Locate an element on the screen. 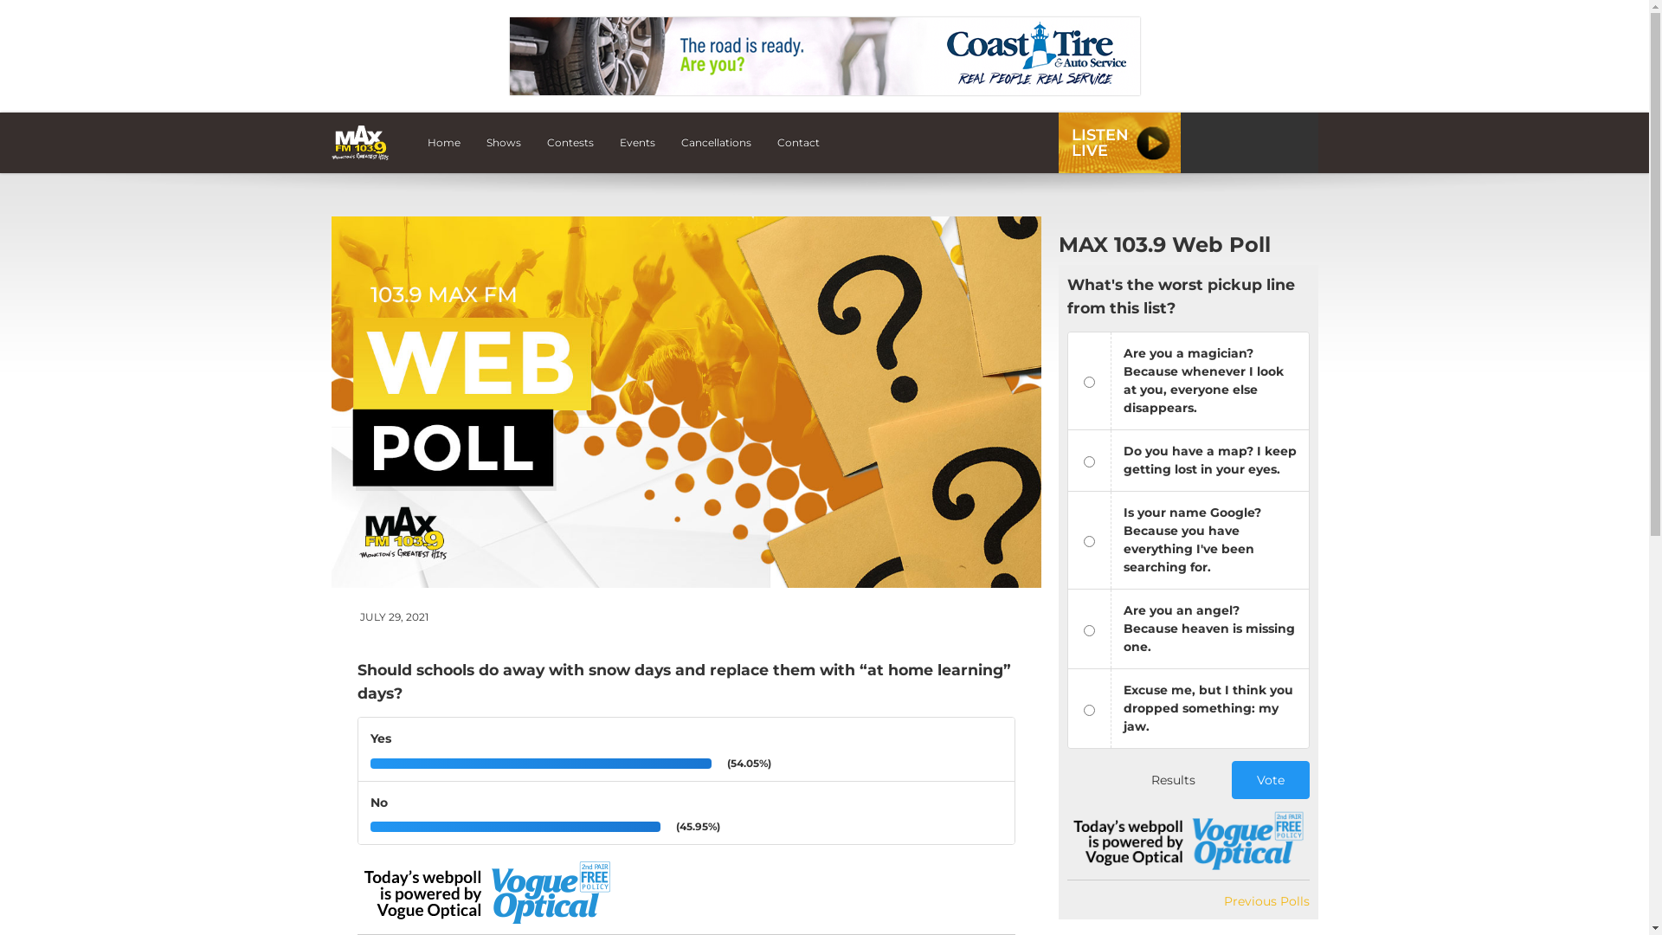 Image resolution: width=1662 pixels, height=935 pixels. Previous Polls is located at coordinates (1267, 901).